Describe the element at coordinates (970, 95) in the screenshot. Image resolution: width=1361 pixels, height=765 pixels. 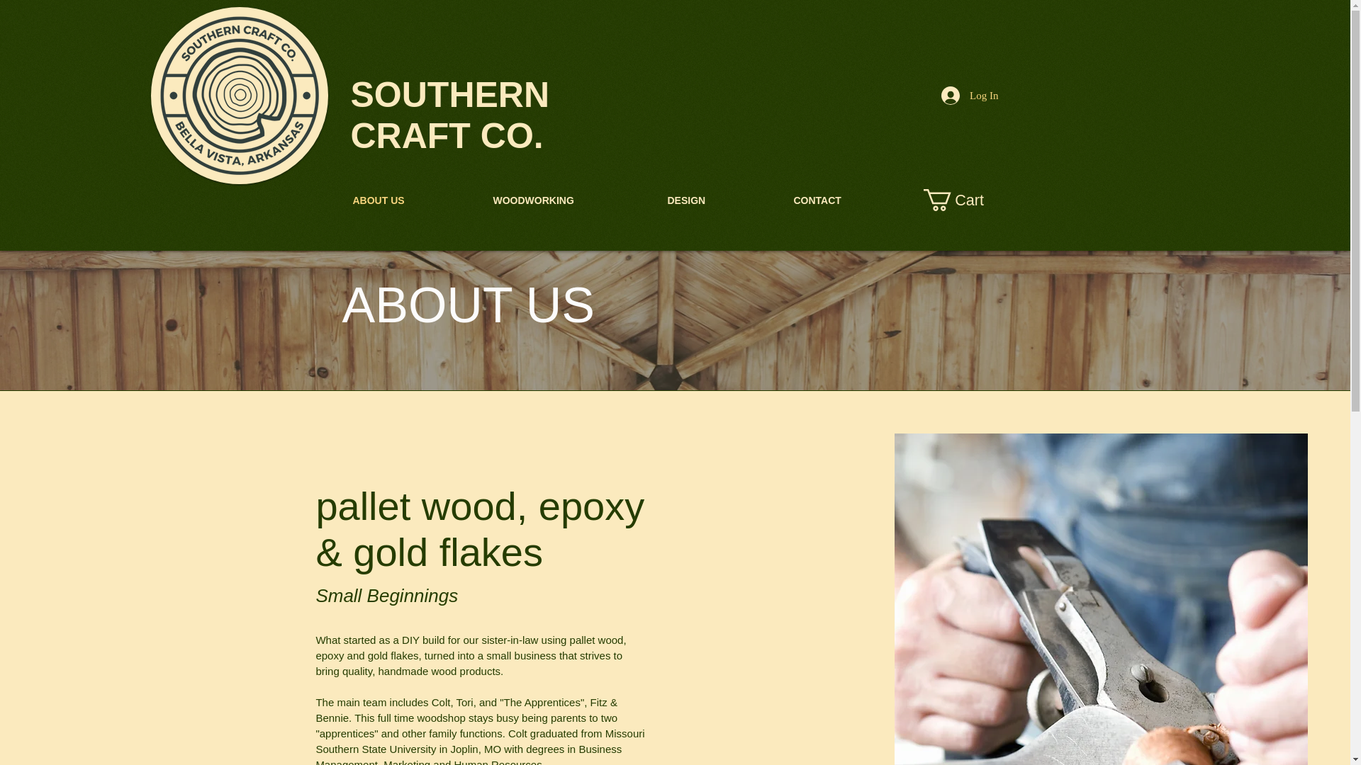
I see `Log In` at that location.